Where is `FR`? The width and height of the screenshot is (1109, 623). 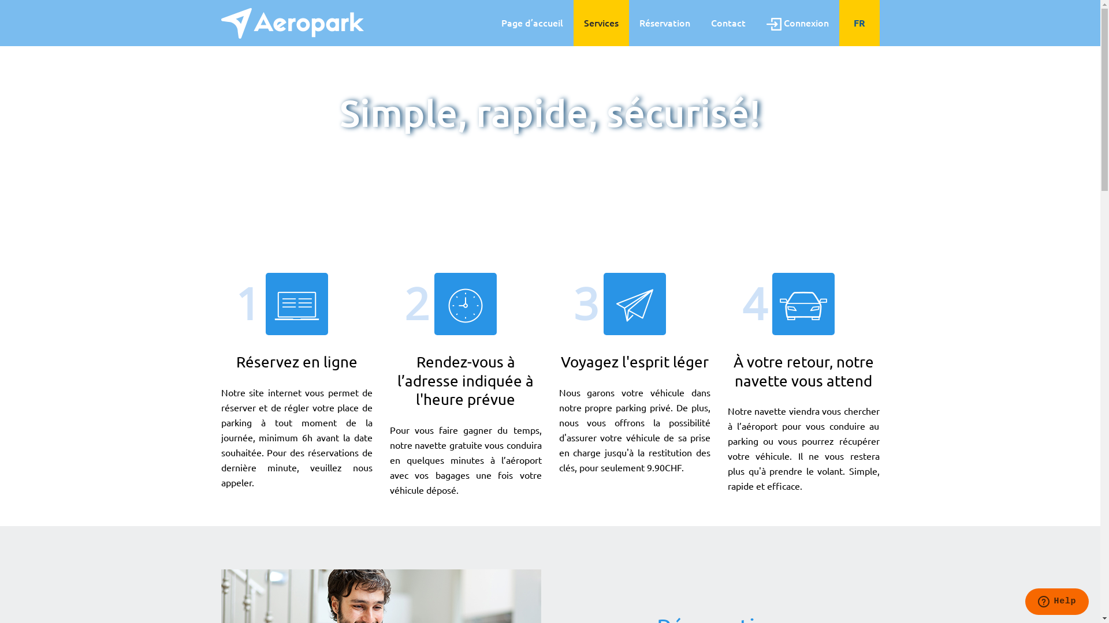 FR is located at coordinates (859, 23).